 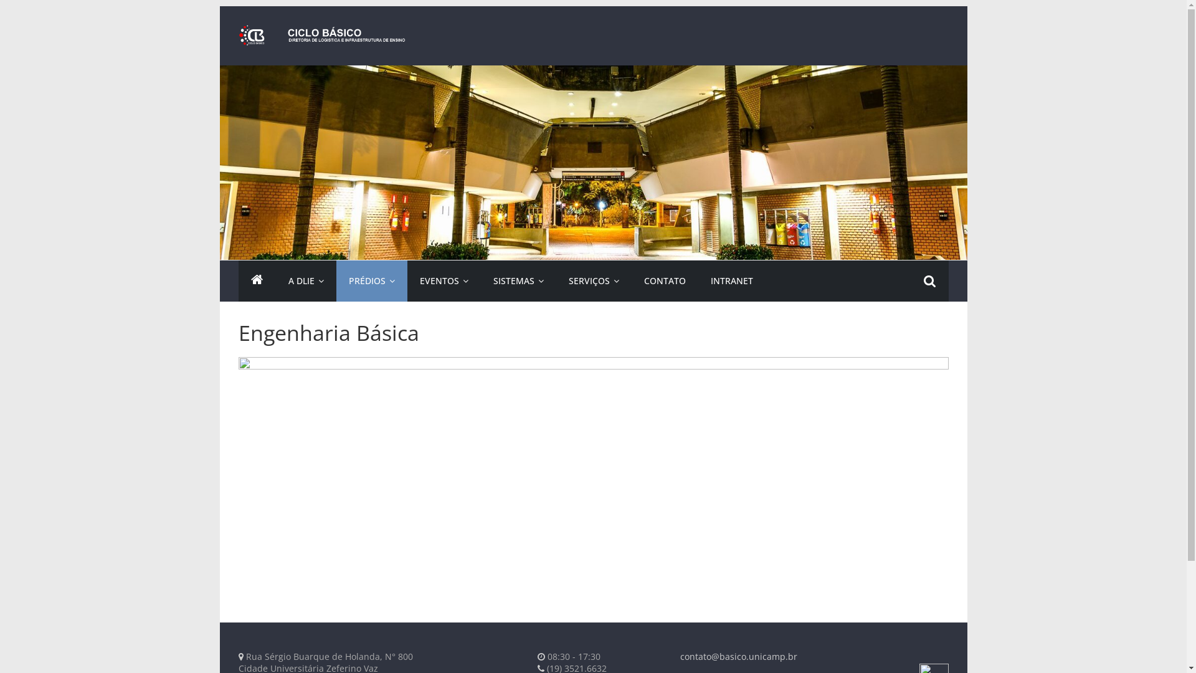 What do you see at coordinates (731, 281) in the screenshot?
I see `INTRANET` at bounding box center [731, 281].